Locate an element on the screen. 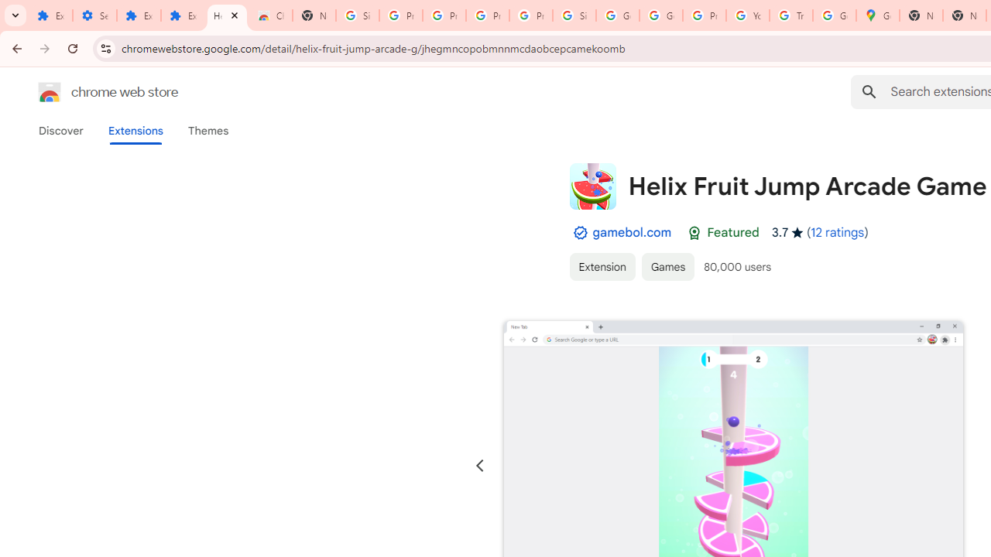 The width and height of the screenshot is (991, 557). By Established Publisher Badge is located at coordinates (580, 233).